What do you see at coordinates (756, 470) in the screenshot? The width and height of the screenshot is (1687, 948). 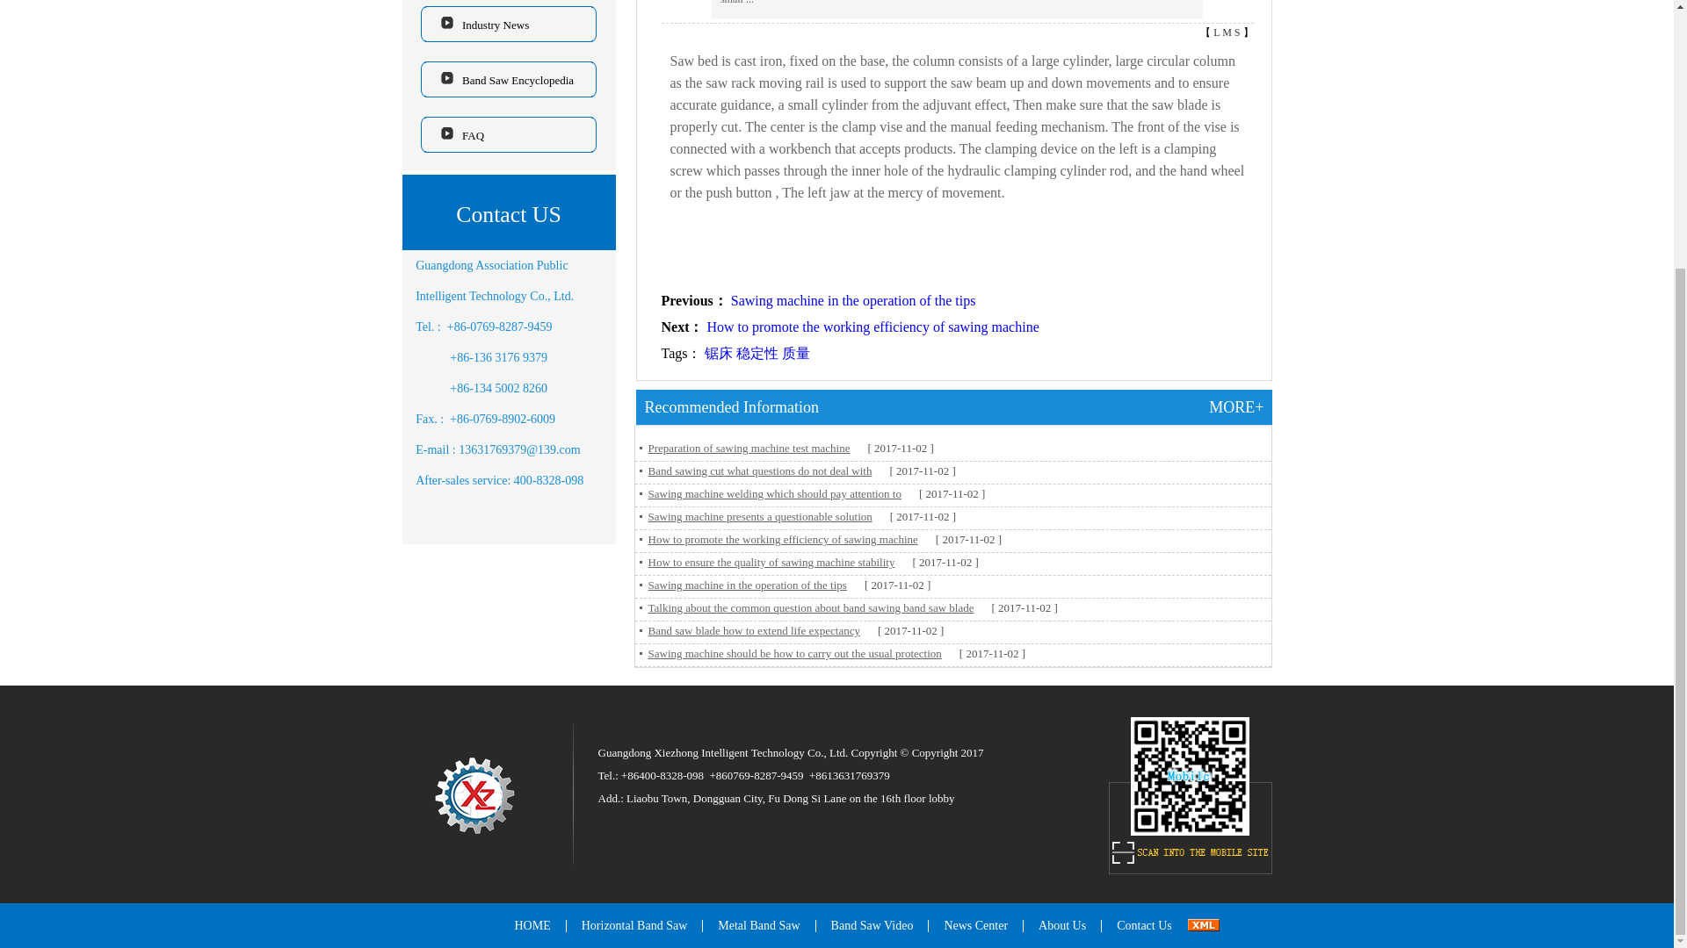 I see `Band sawing cut what questions do not deal with` at bounding box center [756, 470].